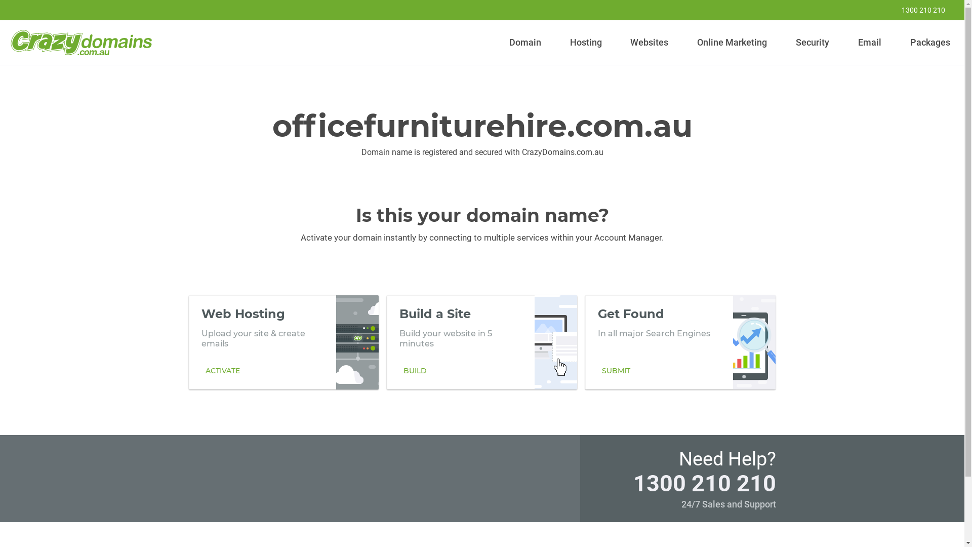  Describe the element at coordinates (680, 342) in the screenshot. I see `Get Found
In all major Search Engines
SUBMIT` at that location.